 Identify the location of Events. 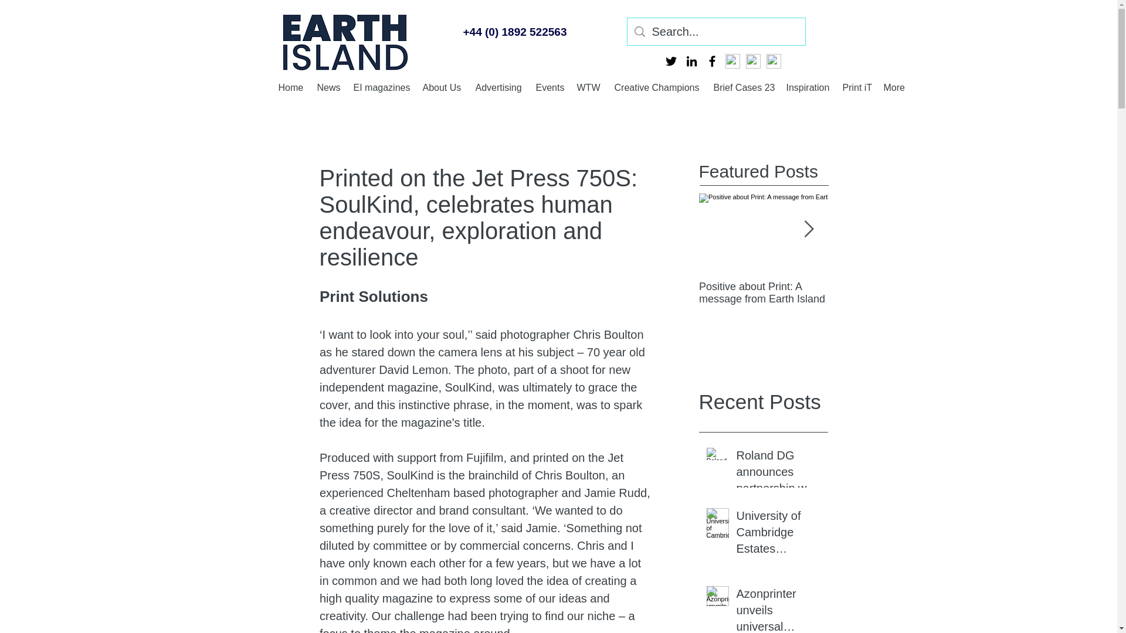
(550, 87).